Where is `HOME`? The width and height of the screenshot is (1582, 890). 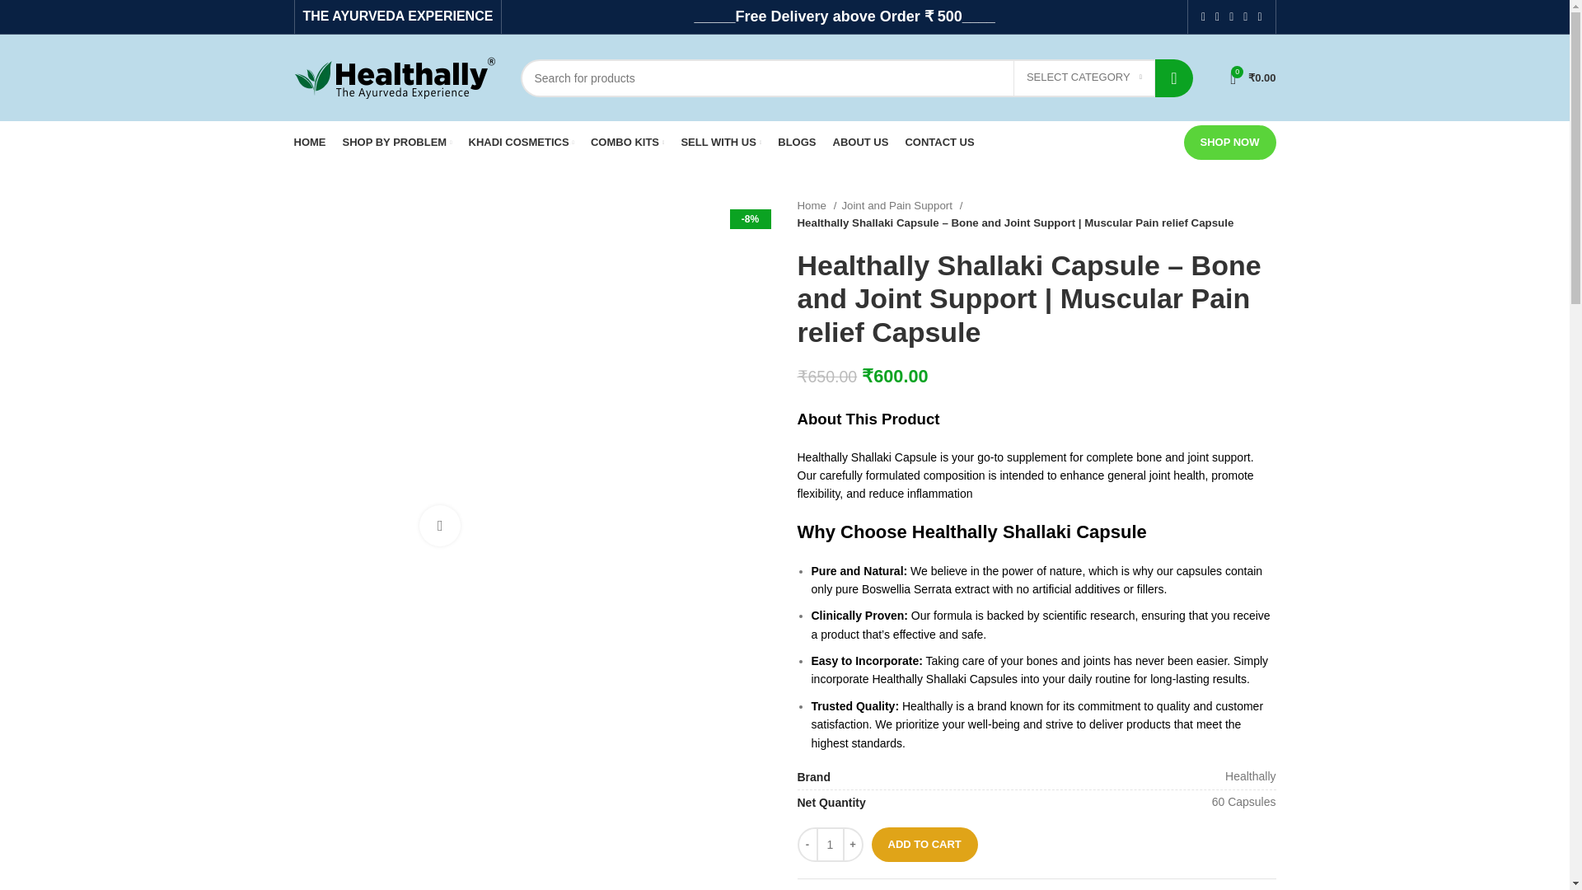 HOME is located at coordinates (309, 143).